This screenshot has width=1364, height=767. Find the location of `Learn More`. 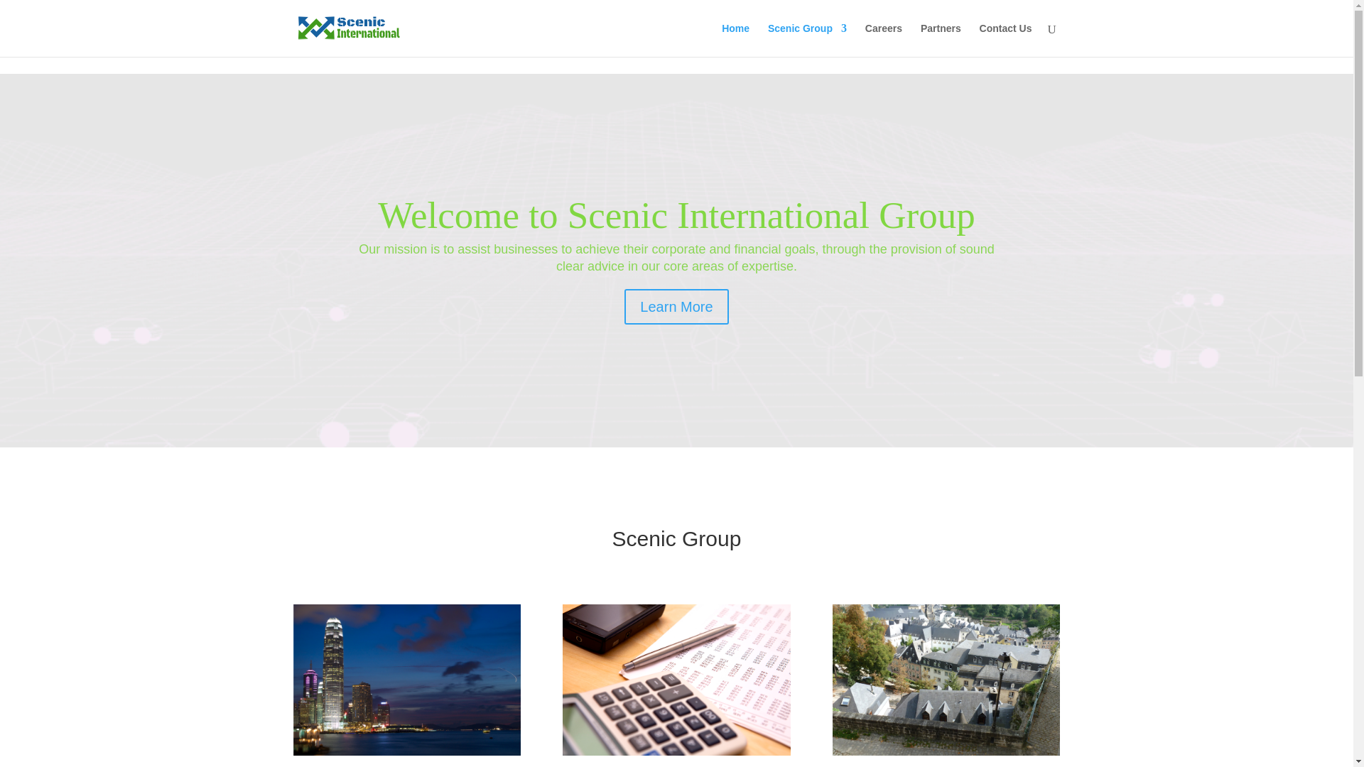

Learn More is located at coordinates (676, 344).